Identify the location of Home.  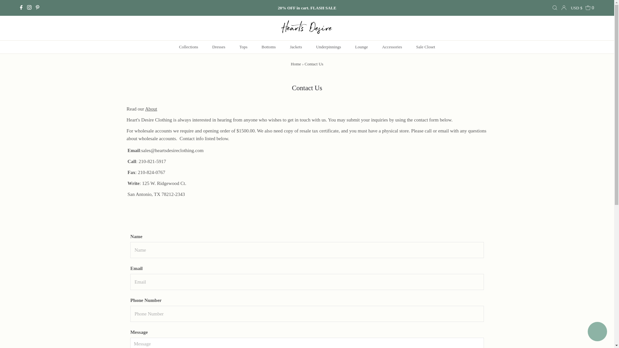
(296, 64).